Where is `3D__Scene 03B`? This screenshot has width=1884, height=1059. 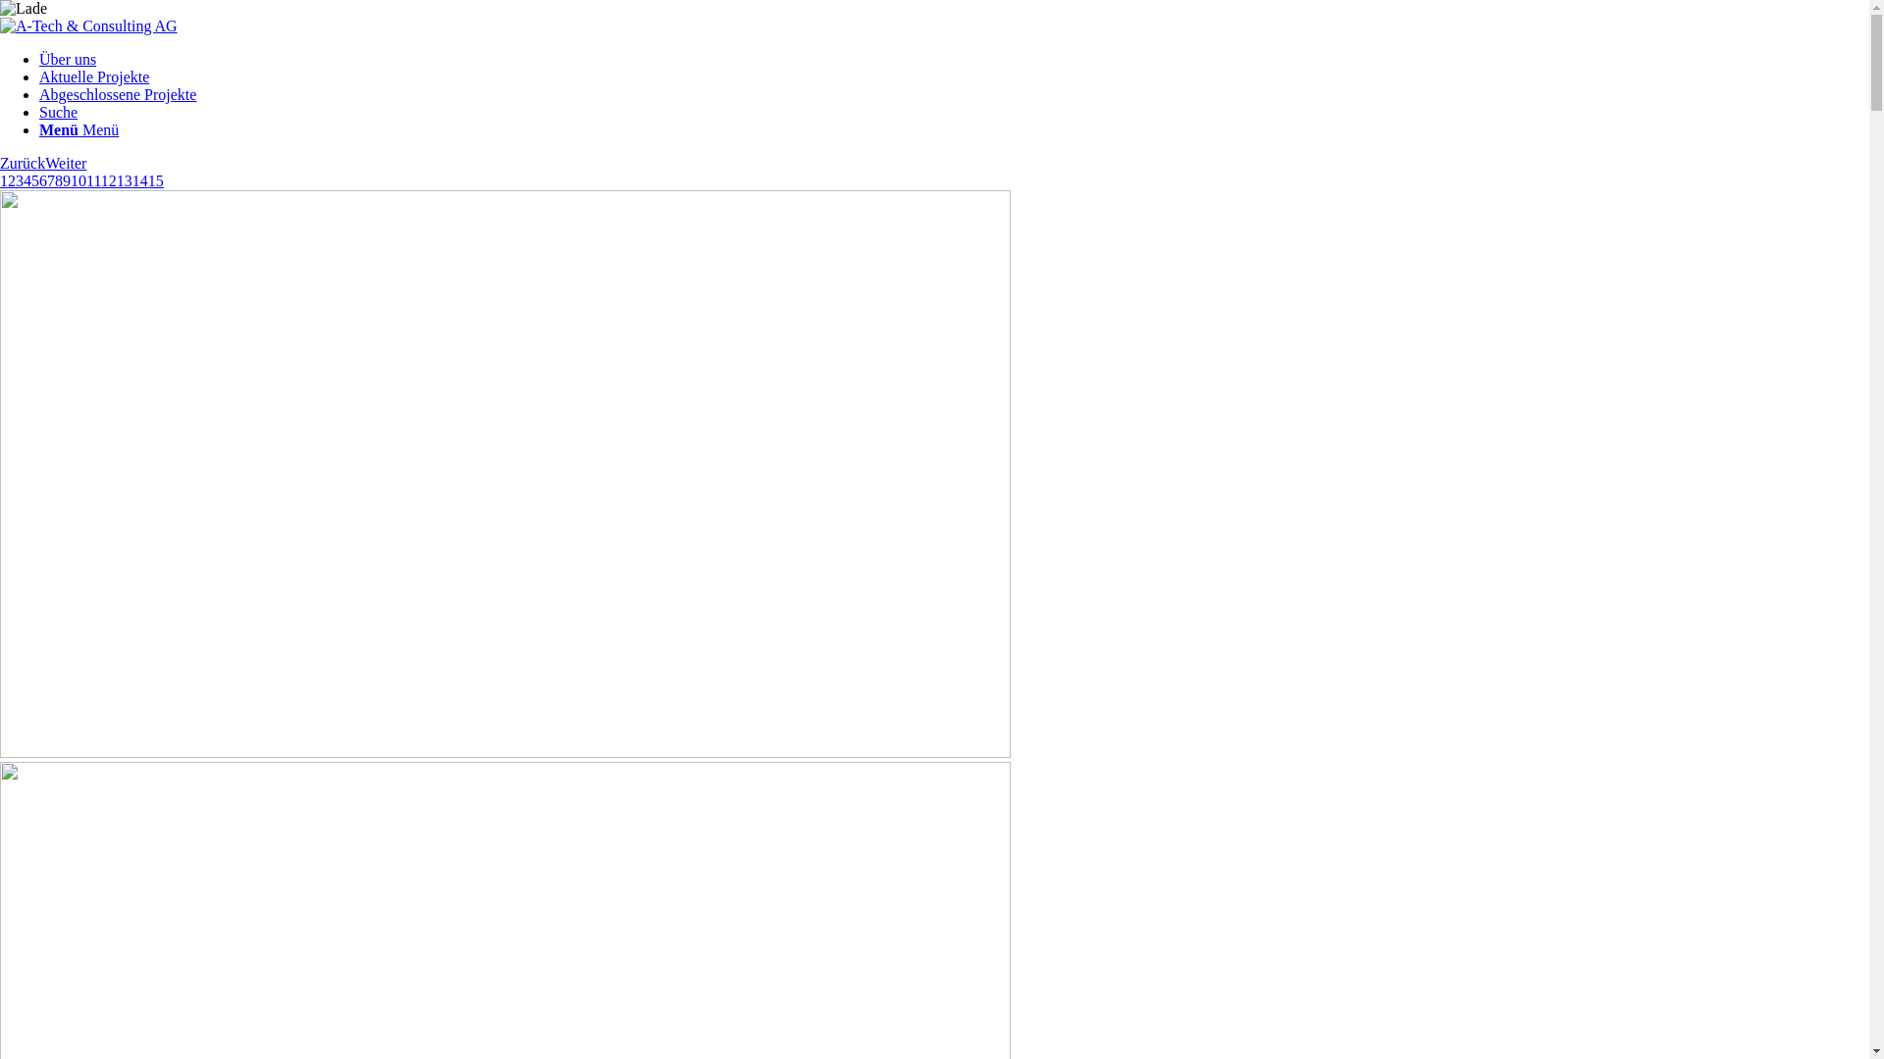 3D__Scene 03B is located at coordinates (505, 475).